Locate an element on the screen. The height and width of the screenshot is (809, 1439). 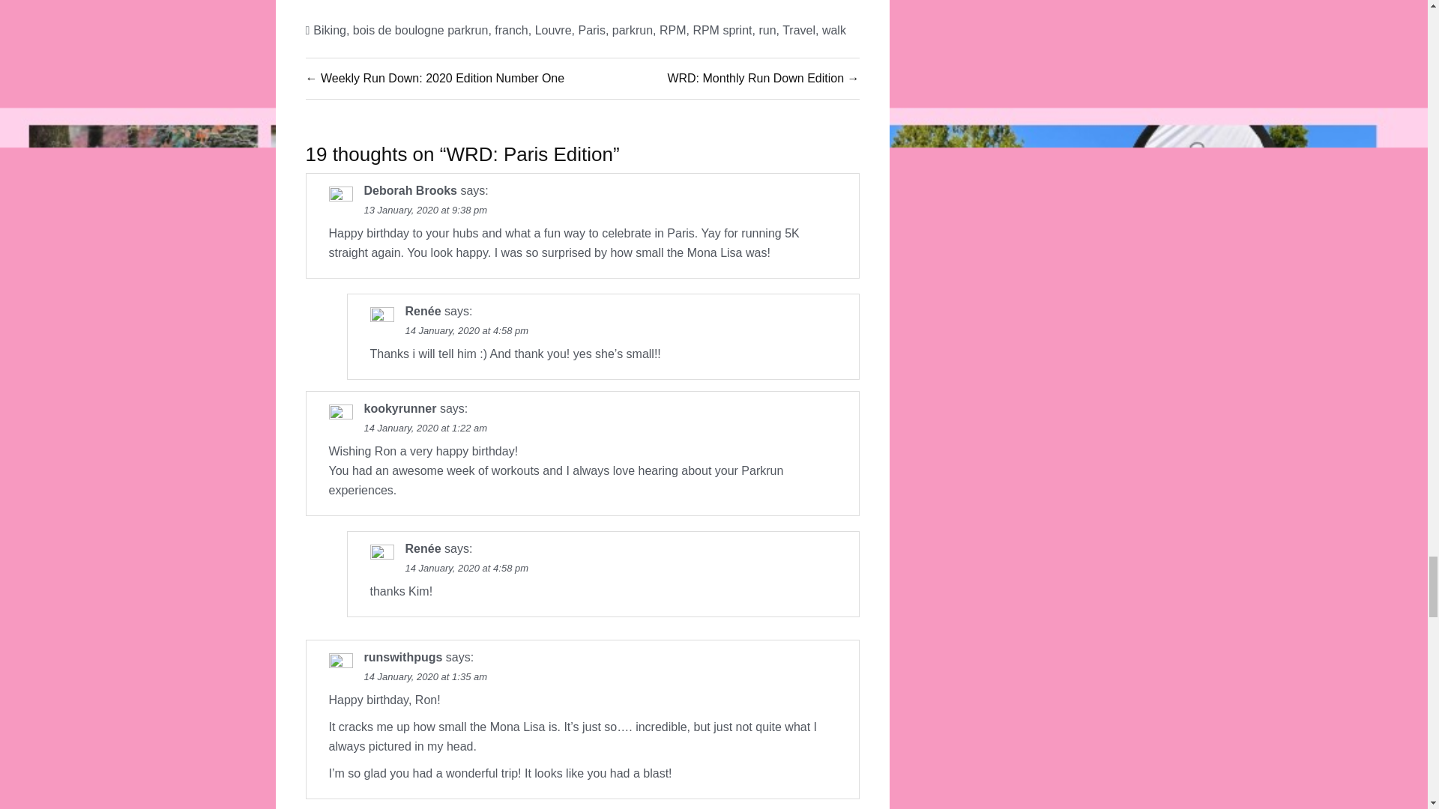
Travel is located at coordinates (799, 30).